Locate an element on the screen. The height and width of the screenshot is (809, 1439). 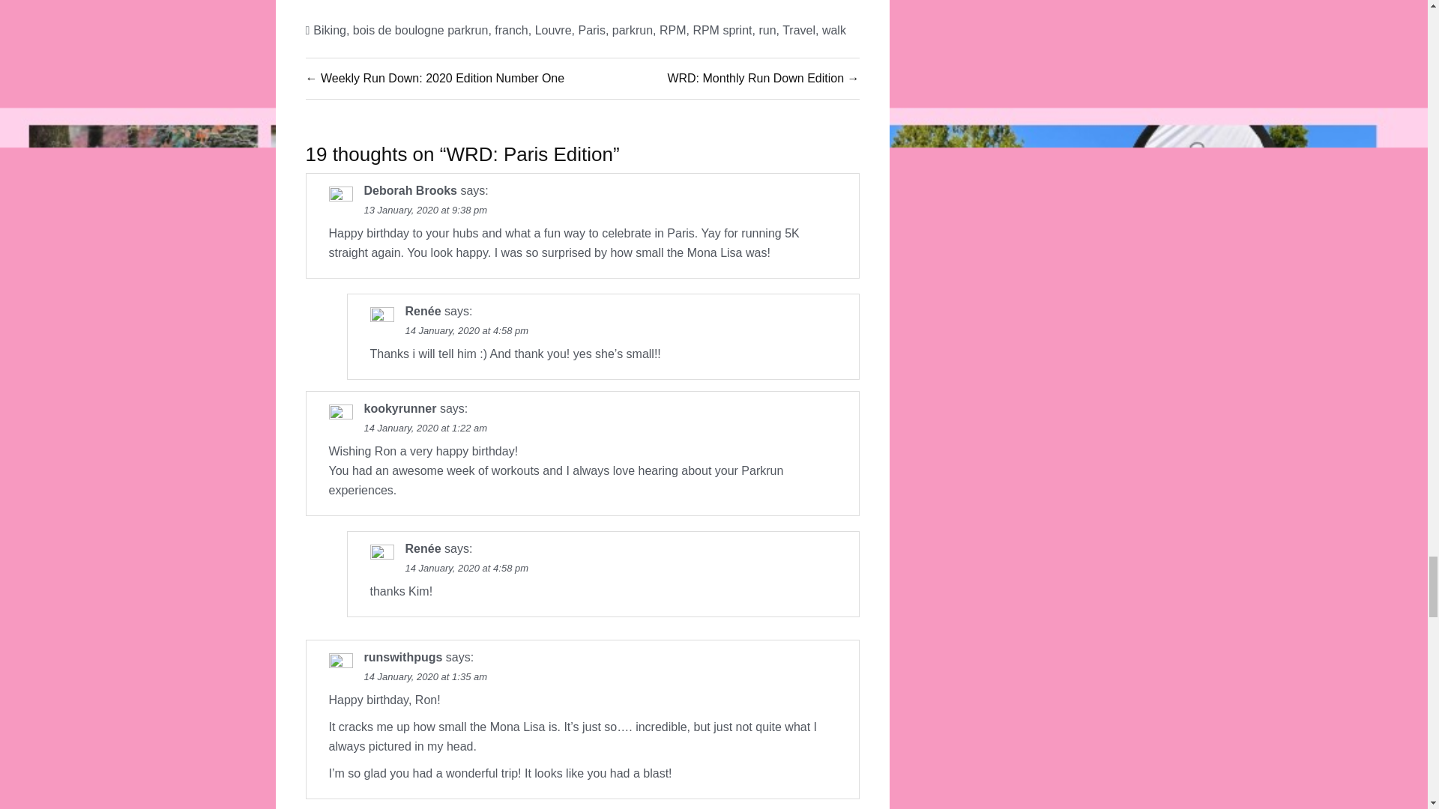
Travel is located at coordinates (799, 30).